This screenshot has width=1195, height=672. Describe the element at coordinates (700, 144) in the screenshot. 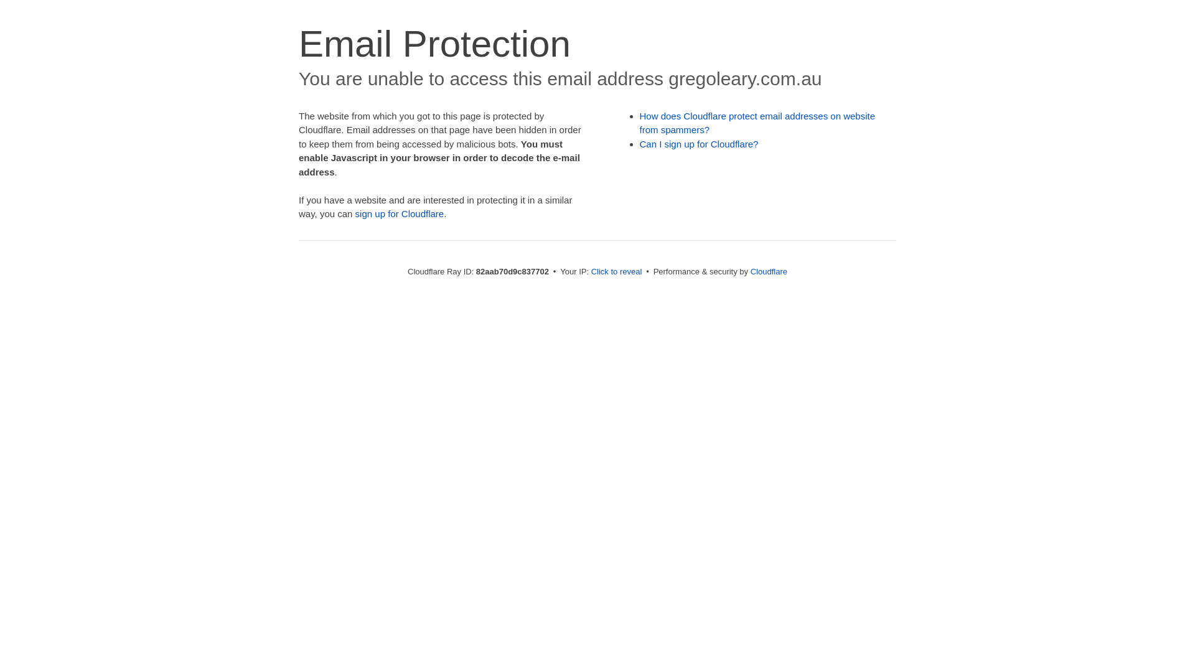

I see `Can I sign up for Cloudflare?` at that location.